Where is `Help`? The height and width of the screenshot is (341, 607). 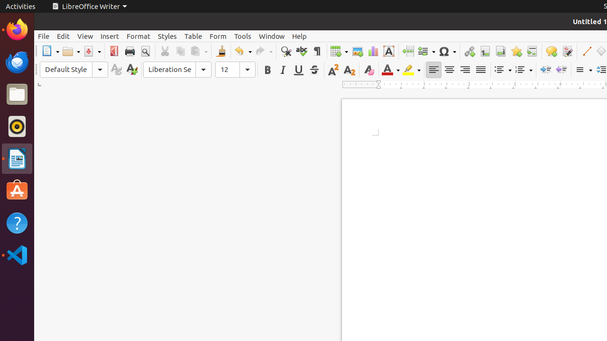
Help is located at coordinates (300, 36).